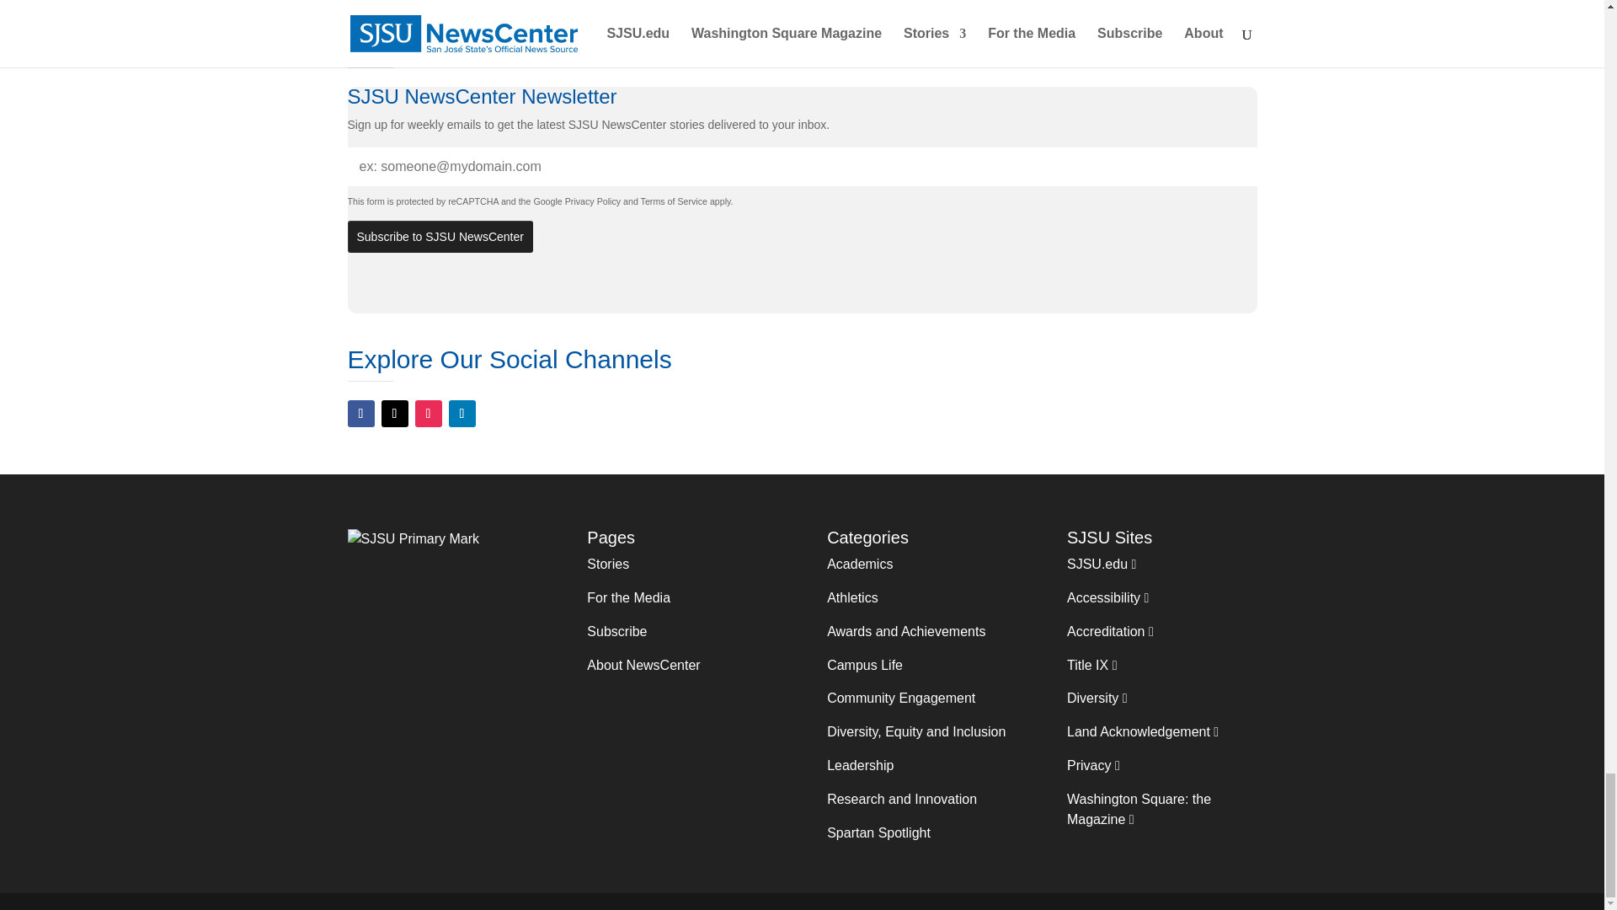  What do you see at coordinates (360, 413) in the screenshot?
I see `Follow on Facebook` at bounding box center [360, 413].